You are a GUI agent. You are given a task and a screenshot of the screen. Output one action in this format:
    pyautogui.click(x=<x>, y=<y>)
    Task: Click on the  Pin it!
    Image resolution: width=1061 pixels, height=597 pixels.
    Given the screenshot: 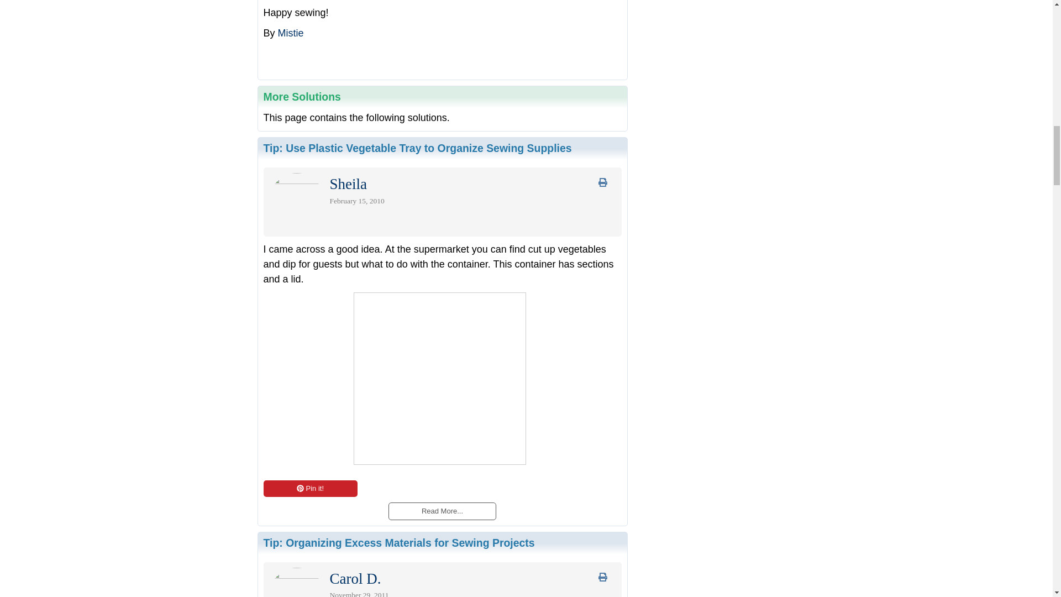 What is the action you would take?
    pyautogui.click(x=309, y=489)
    